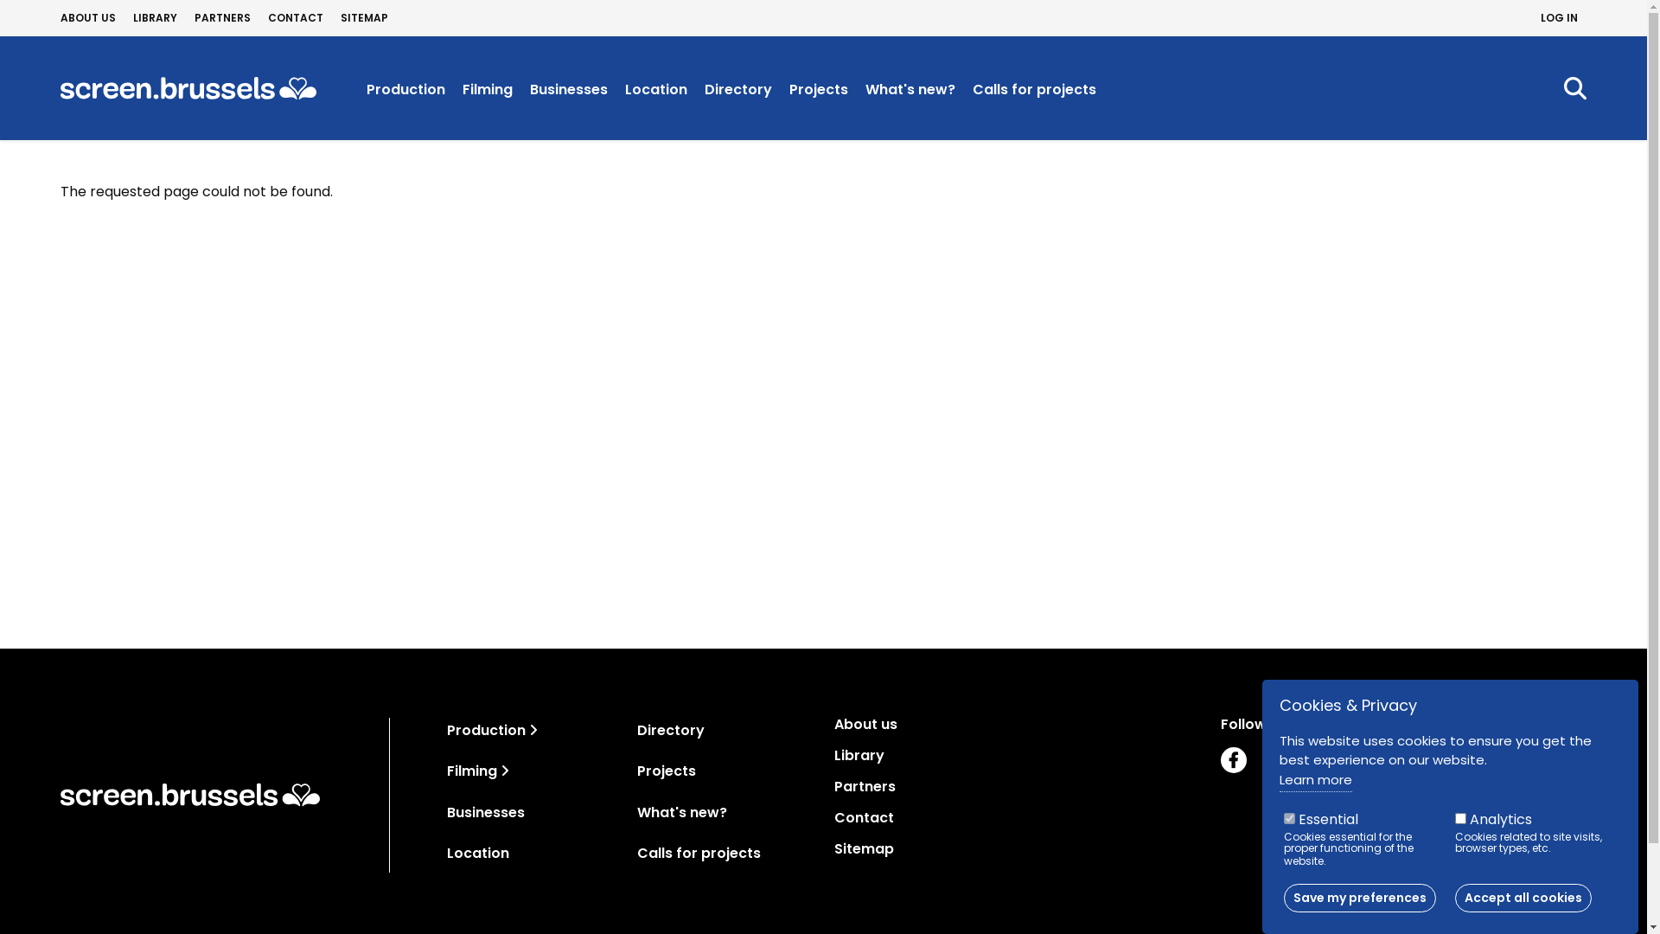 This screenshot has height=934, width=1660. What do you see at coordinates (505, 771) in the screenshot?
I see `Ouvrir la sous-navigation` at bounding box center [505, 771].